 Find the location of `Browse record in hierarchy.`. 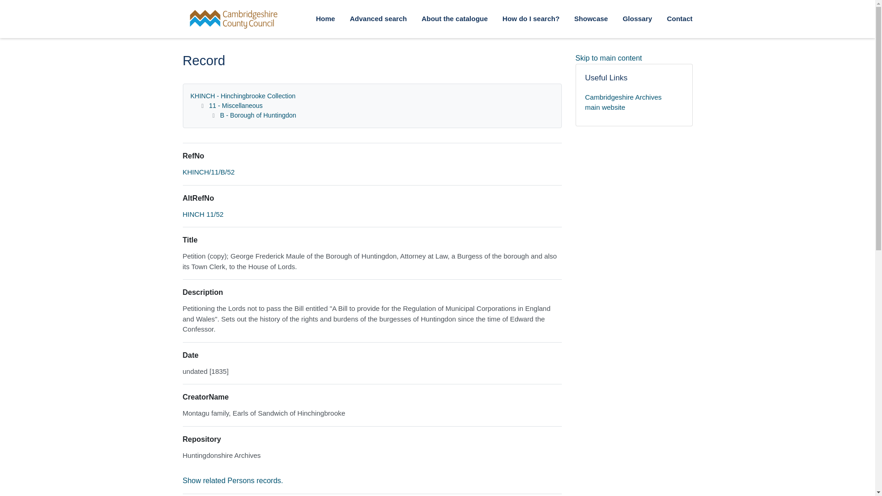

Browse record in hierarchy. is located at coordinates (203, 214).